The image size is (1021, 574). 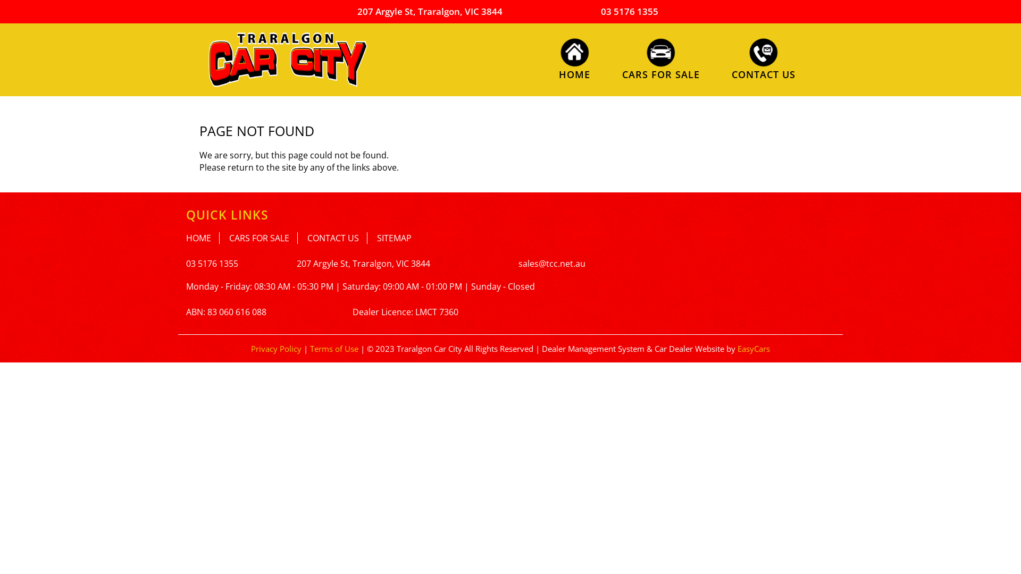 I want to click on Terms of Use, so click(x=335, y=349).